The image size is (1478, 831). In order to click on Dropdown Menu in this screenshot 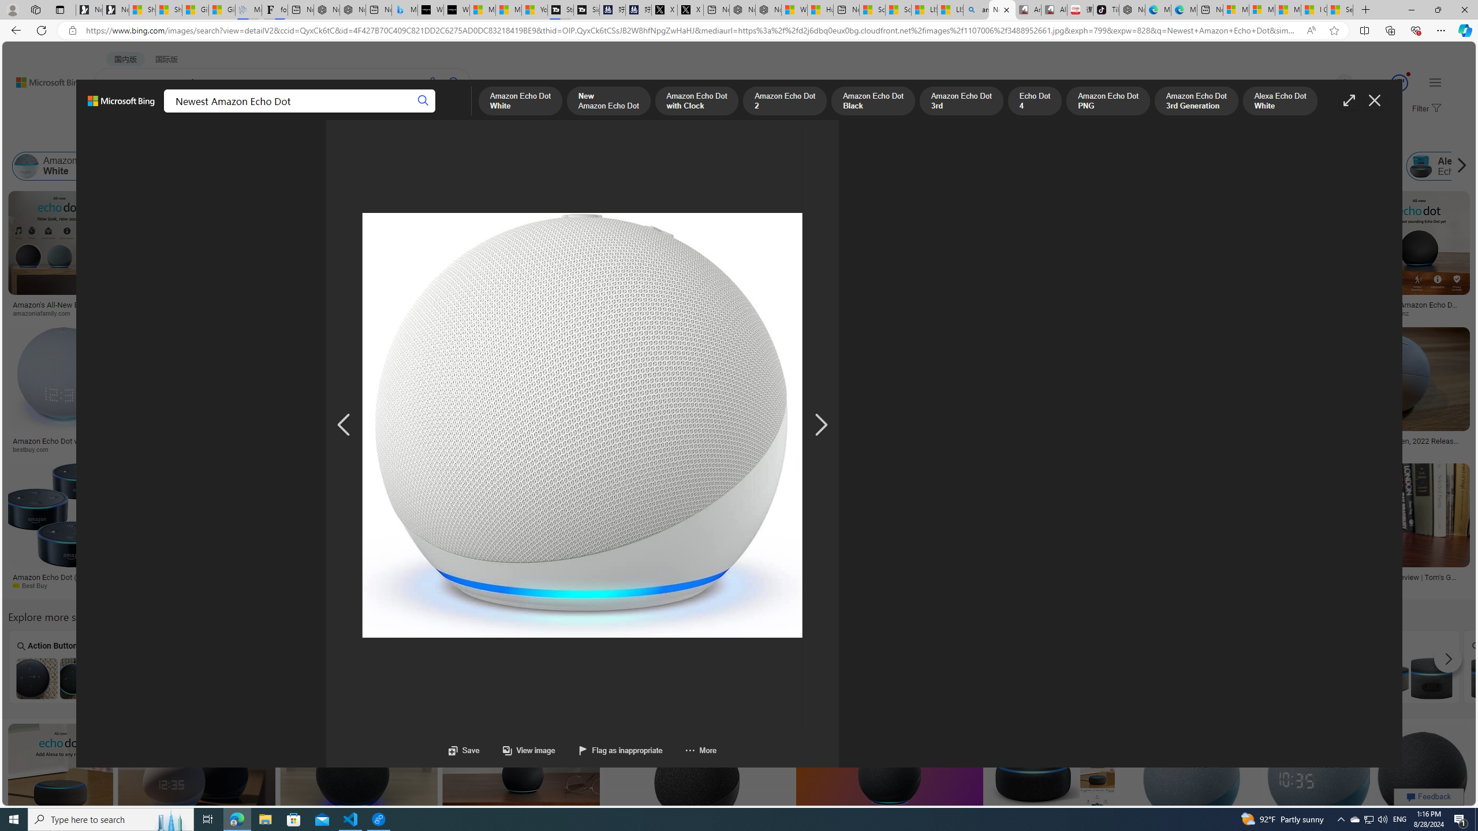, I will do `click(450, 113)`.